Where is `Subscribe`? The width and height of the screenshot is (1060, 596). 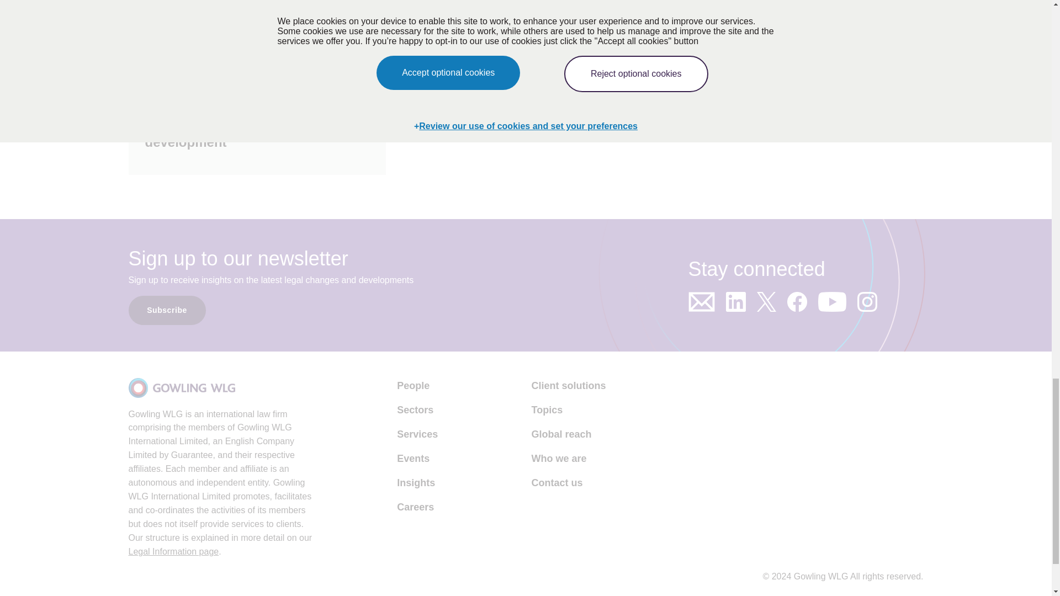
Subscribe is located at coordinates (167, 310).